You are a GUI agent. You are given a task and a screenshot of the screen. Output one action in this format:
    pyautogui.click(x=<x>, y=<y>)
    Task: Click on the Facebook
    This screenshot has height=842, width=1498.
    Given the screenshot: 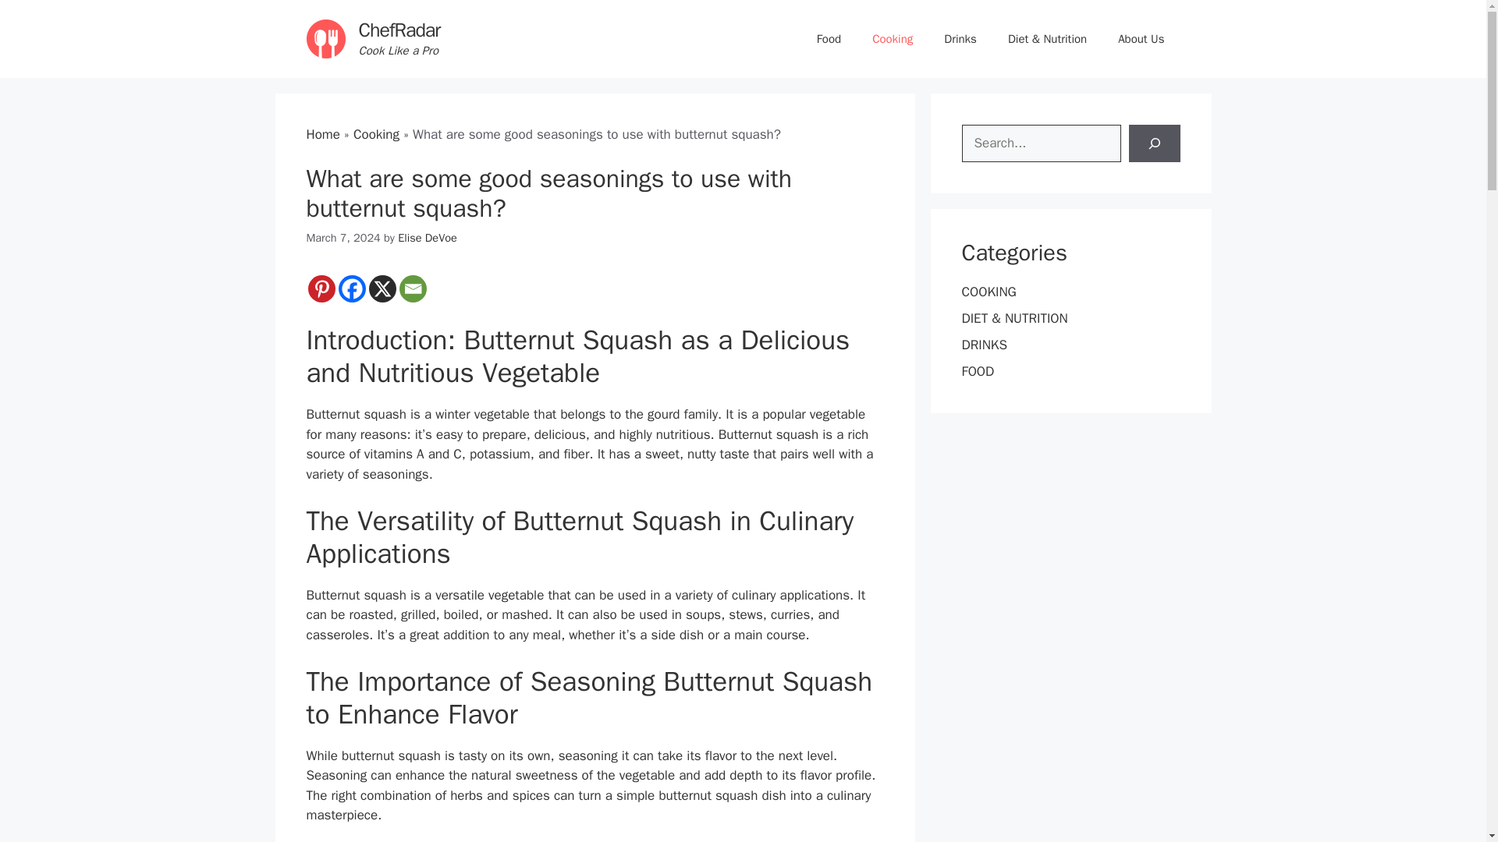 What is the action you would take?
    pyautogui.click(x=351, y=288)
    